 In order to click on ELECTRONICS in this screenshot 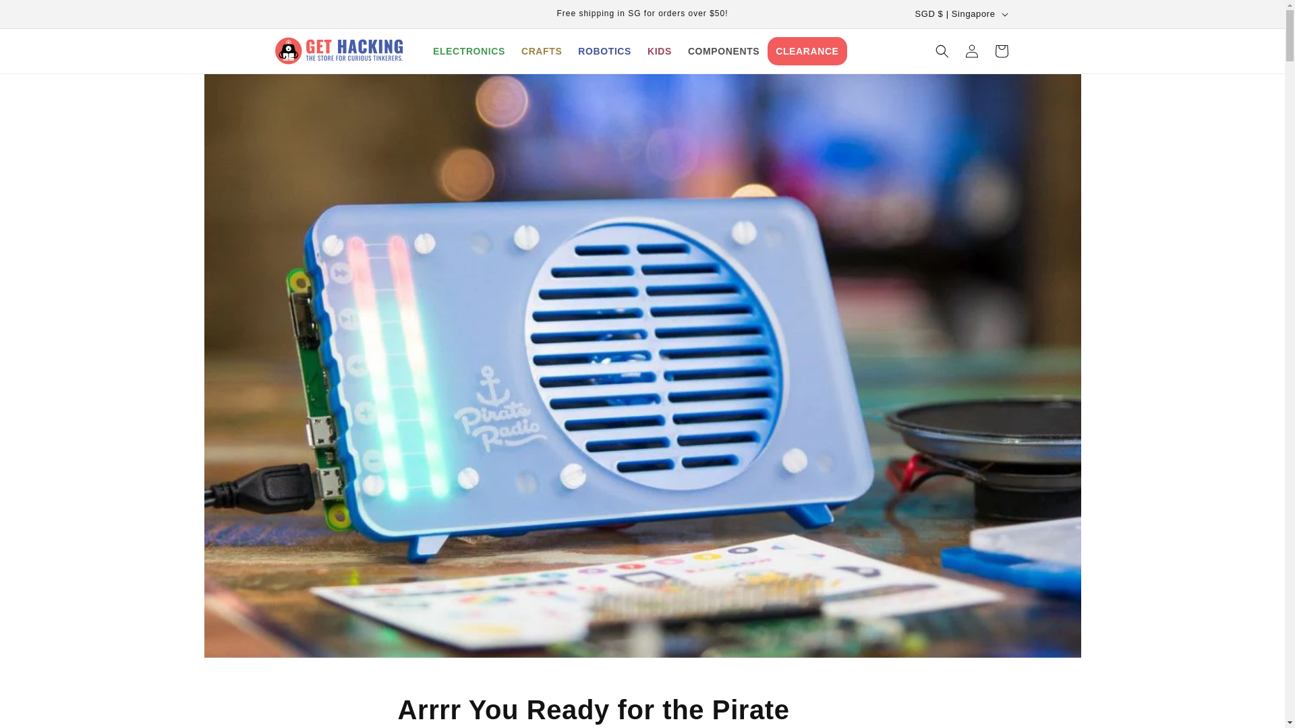, I will do `click(807, 51)`.